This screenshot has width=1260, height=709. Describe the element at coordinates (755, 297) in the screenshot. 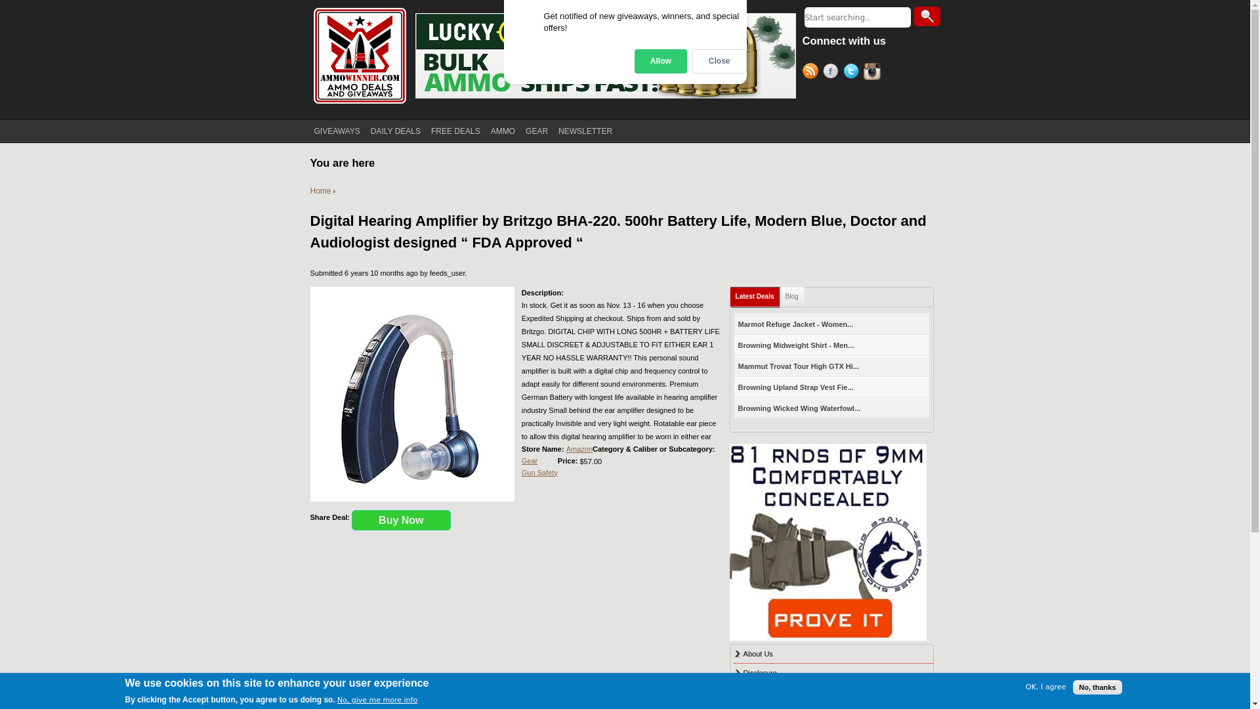

I see `Latest Deals` at that location.